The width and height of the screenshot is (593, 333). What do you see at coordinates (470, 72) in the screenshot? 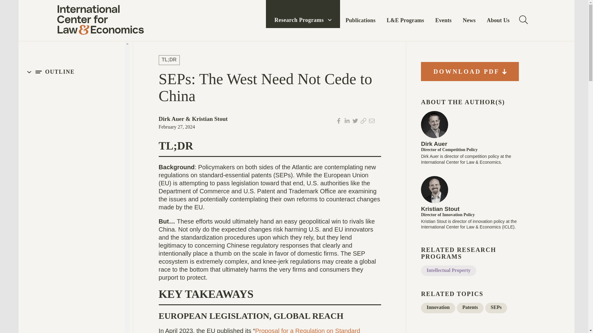
I see `DOWNLOAD PDF` at bounding box center [470, 72].